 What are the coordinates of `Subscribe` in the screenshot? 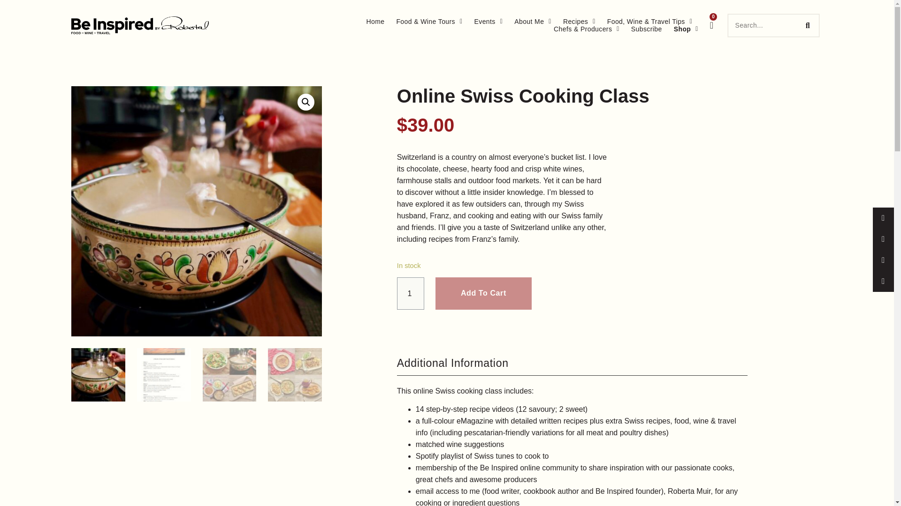 It's located at (647, 29).